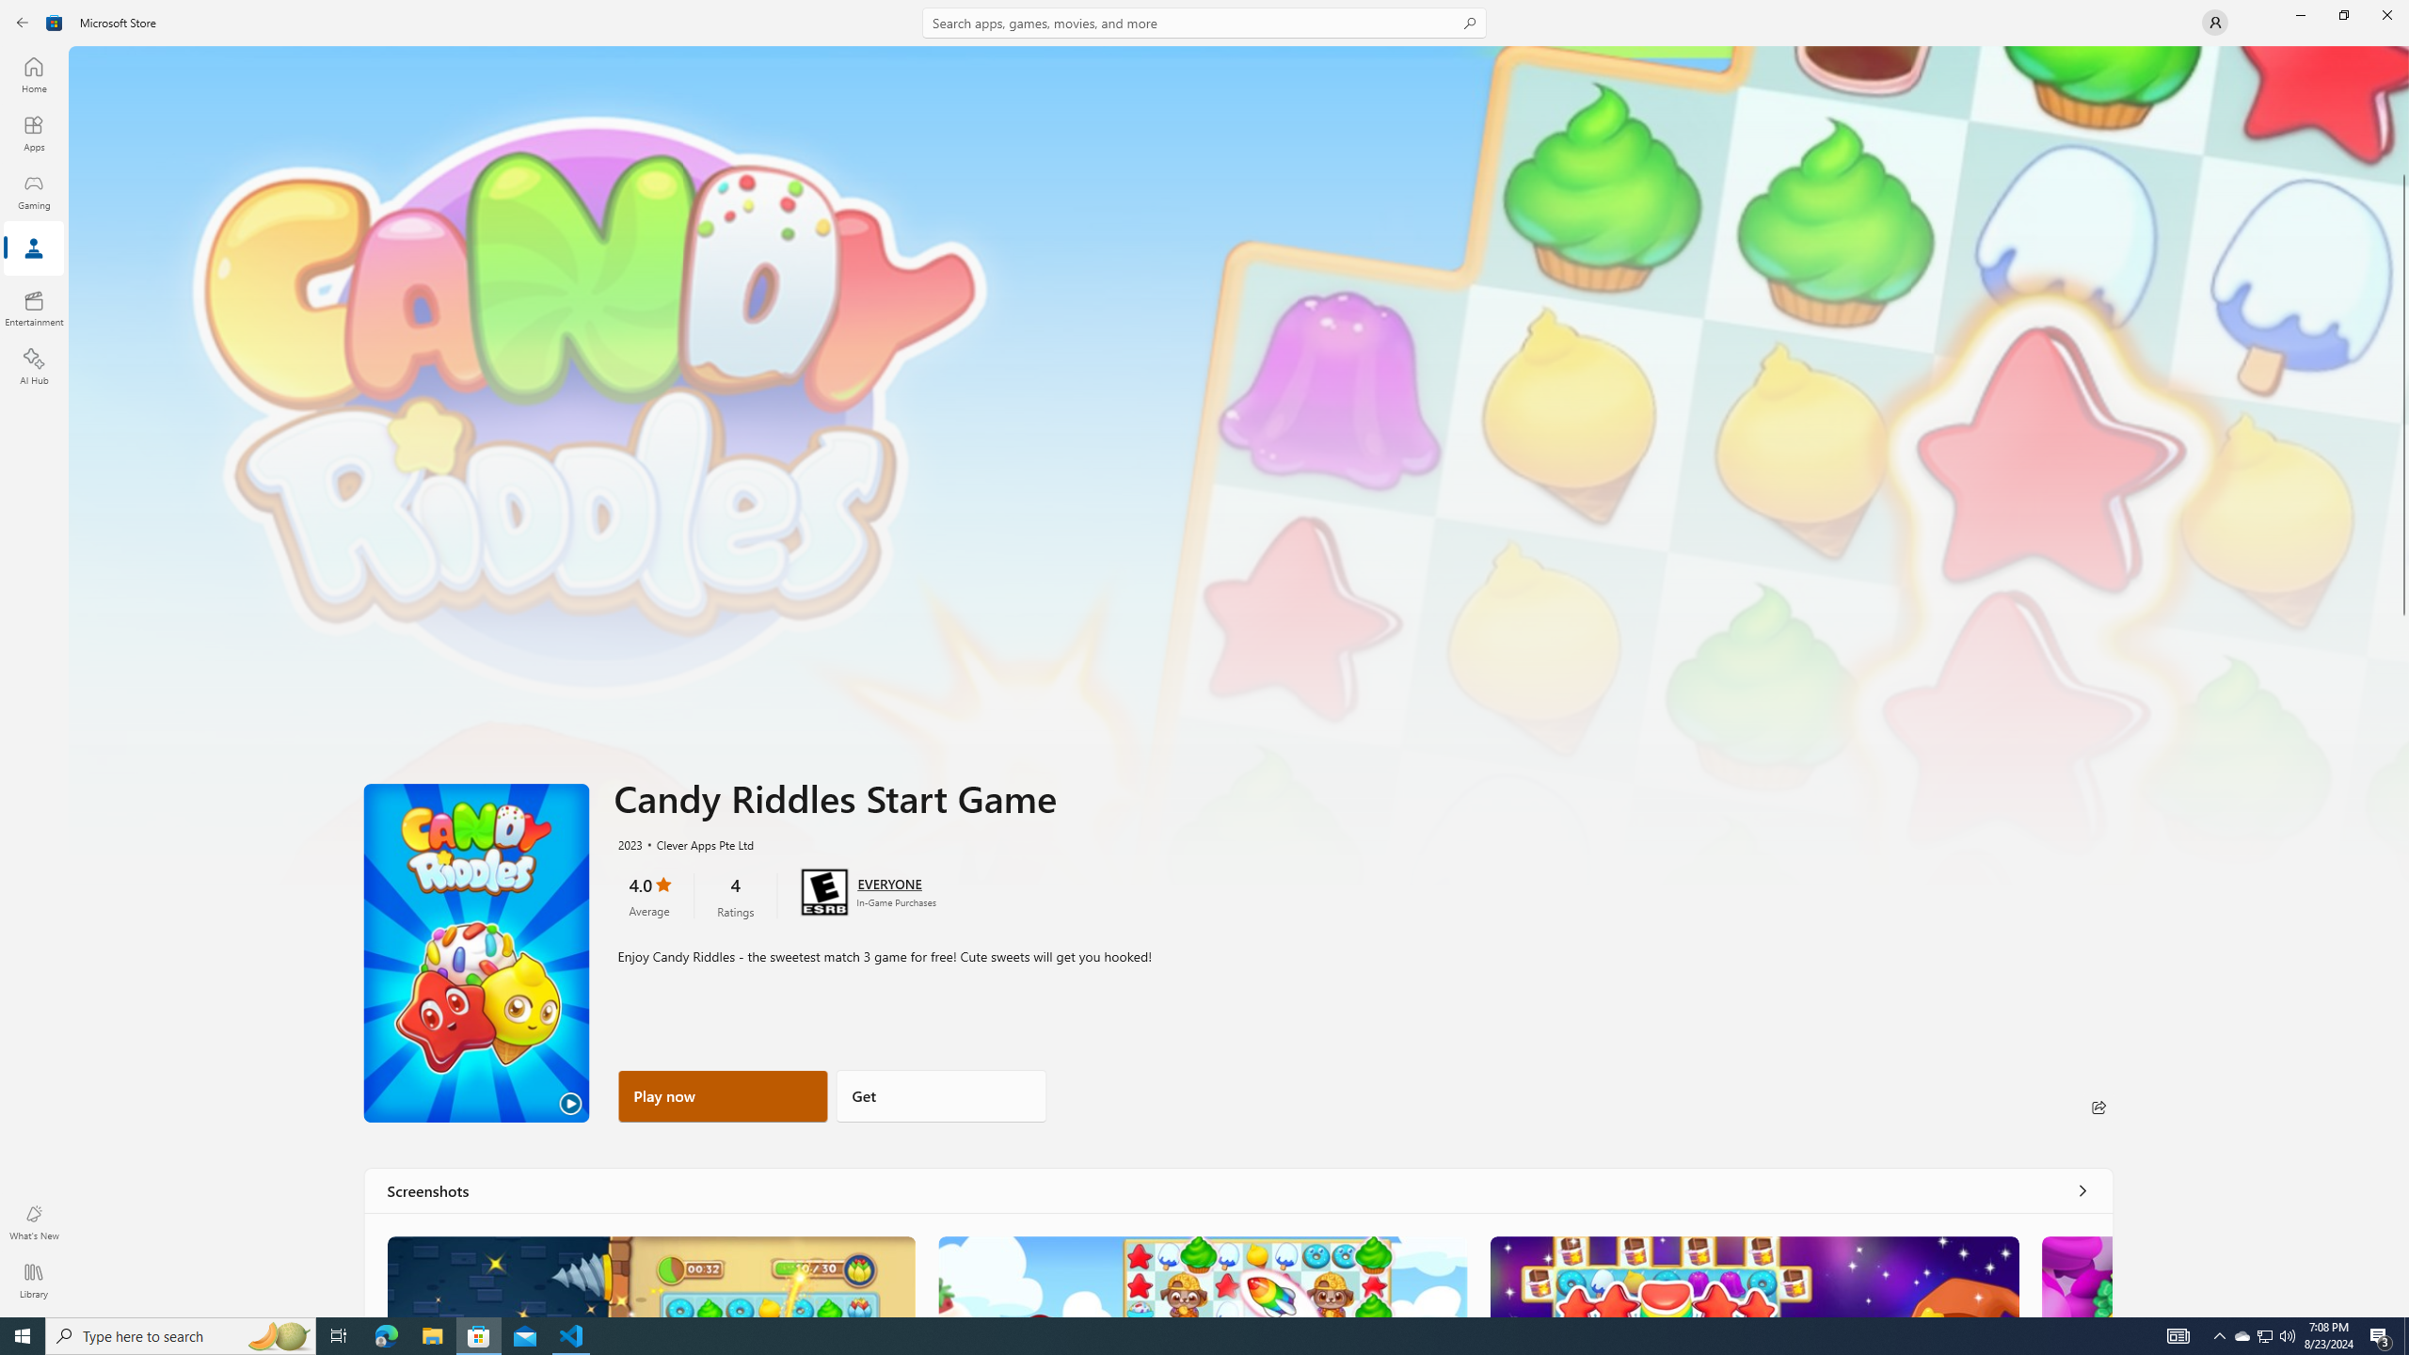  I want to click on Age rating: EVERYONE. Click for more information., so click(888, 883).